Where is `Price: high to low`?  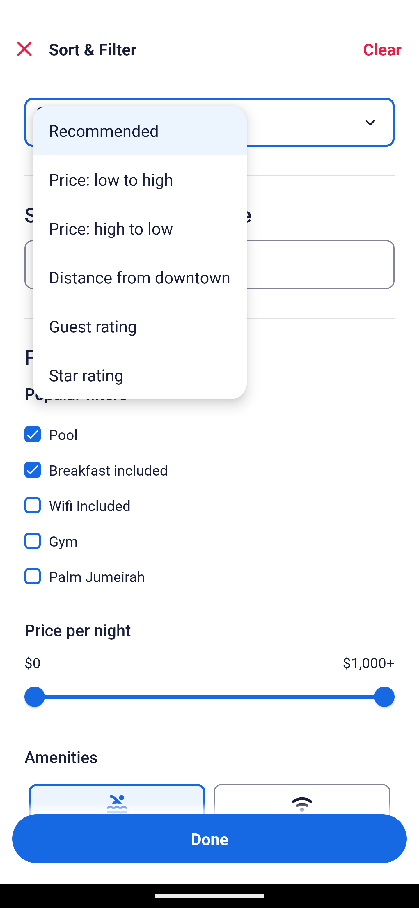 Price: high to low is located at coordinates (140, 228).